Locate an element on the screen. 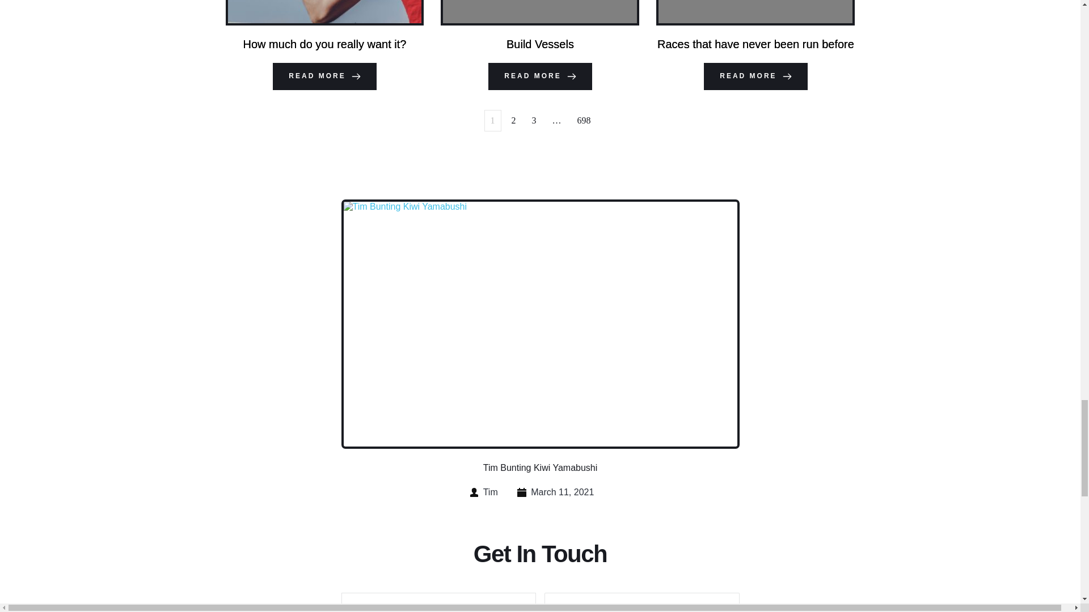 Image resolution: width=1089 pixels, height=612 pixels. READ MORE is located at coordinates (539, 76).